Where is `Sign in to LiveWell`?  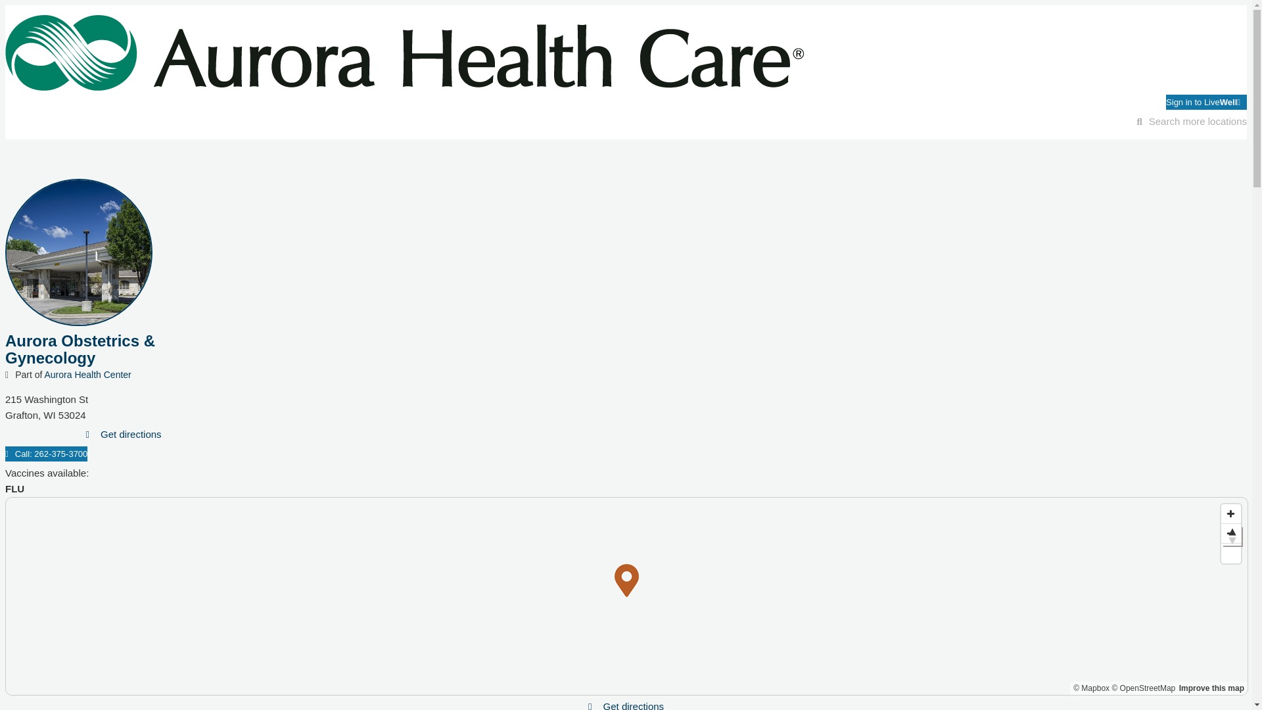 Sign in to LiveWell is located at coordinates (1206, 102).